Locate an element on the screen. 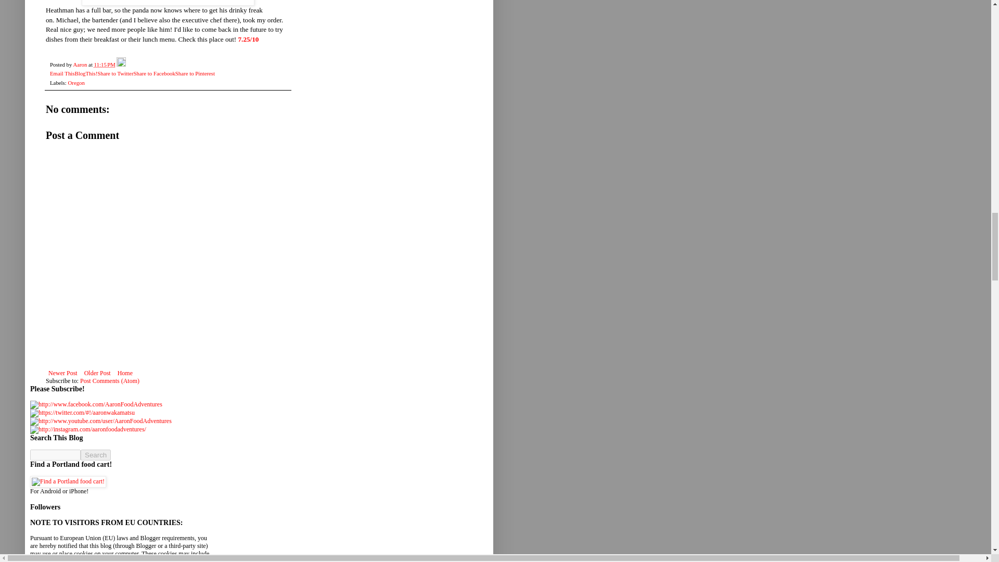 This screenshot has width=999, height=562. Search is located at coordinates (96, 455).